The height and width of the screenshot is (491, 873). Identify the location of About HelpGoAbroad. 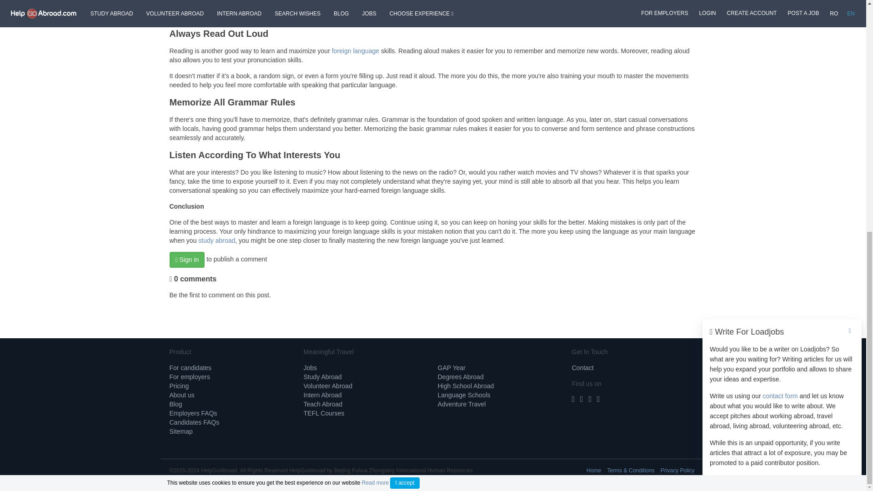
(181, 395).